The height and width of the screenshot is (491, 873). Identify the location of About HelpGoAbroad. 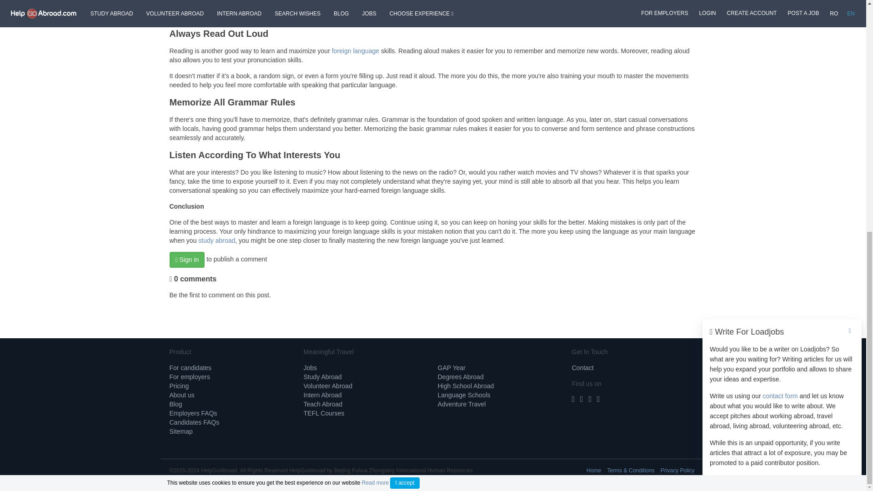
(181, 395).